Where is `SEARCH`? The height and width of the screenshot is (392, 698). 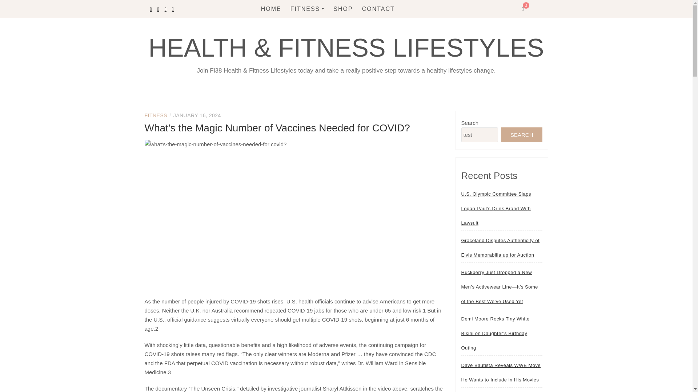 SEARCH is located at coordinates (521, 135).